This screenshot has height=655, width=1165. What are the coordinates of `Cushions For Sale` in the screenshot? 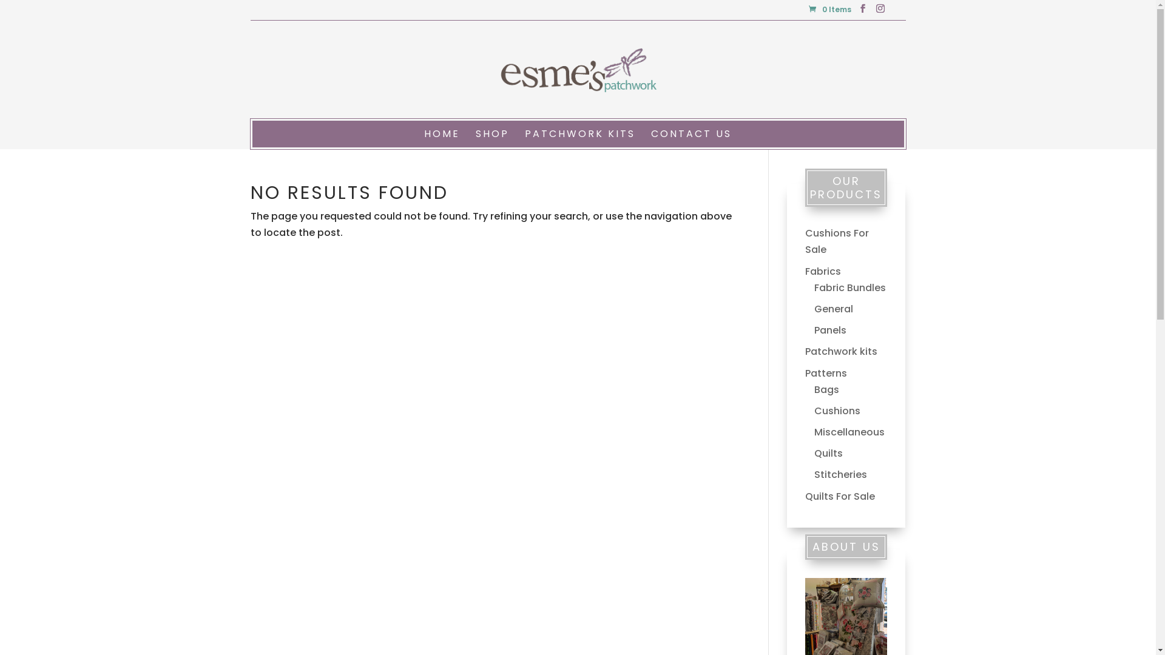 It's located at (837, 241).